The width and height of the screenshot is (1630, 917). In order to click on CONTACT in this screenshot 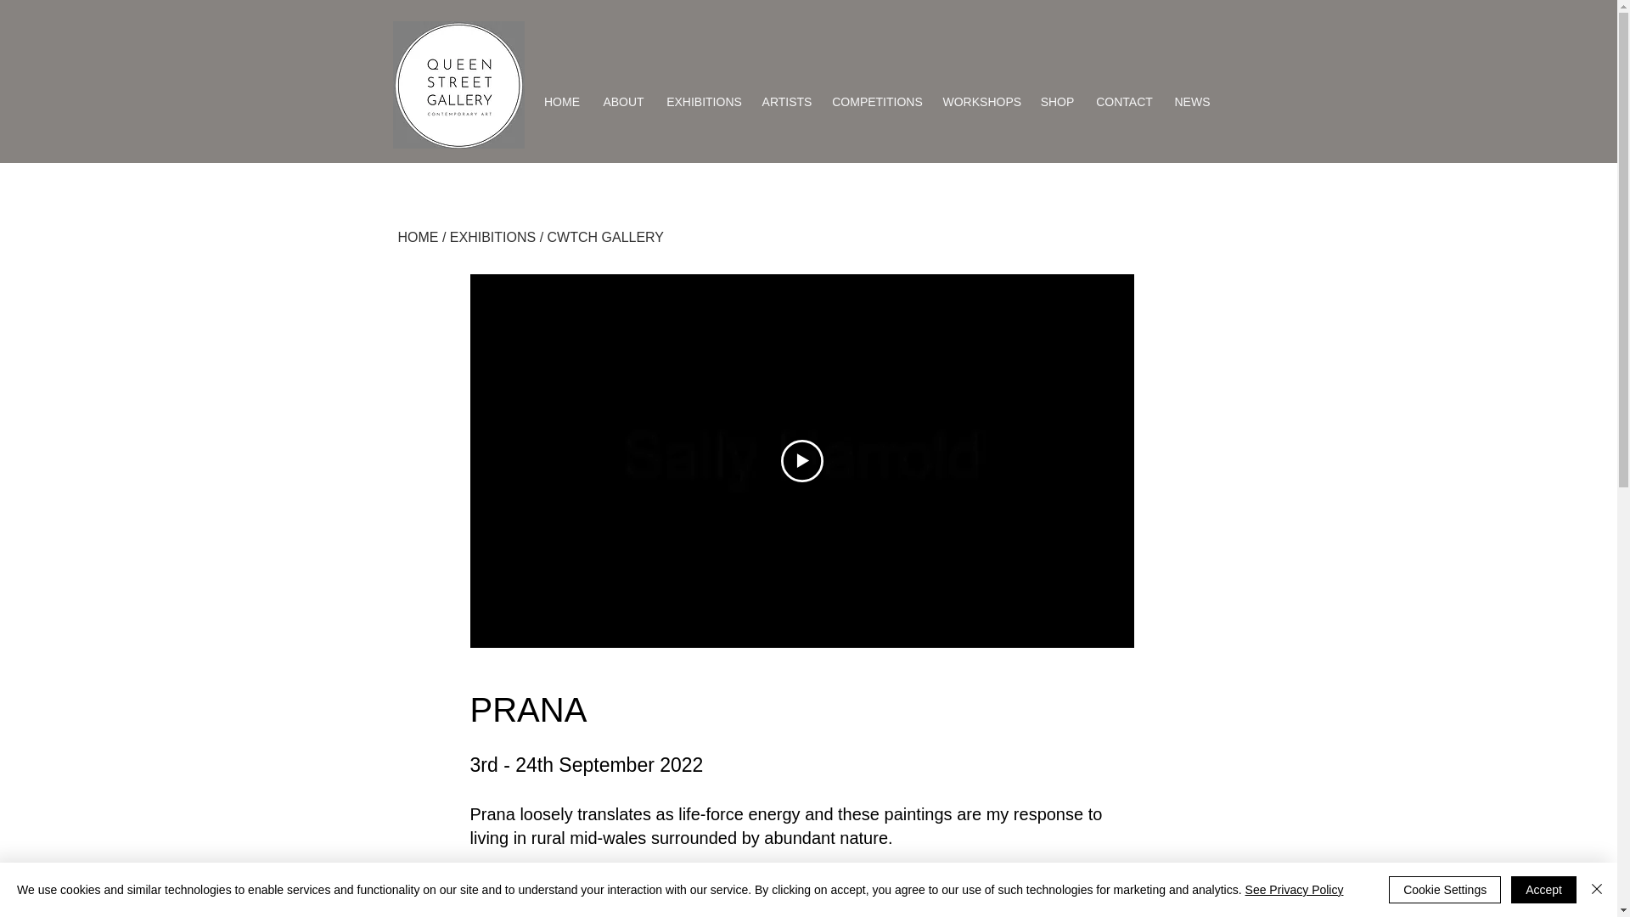, I will do `click(1125, 102)`.